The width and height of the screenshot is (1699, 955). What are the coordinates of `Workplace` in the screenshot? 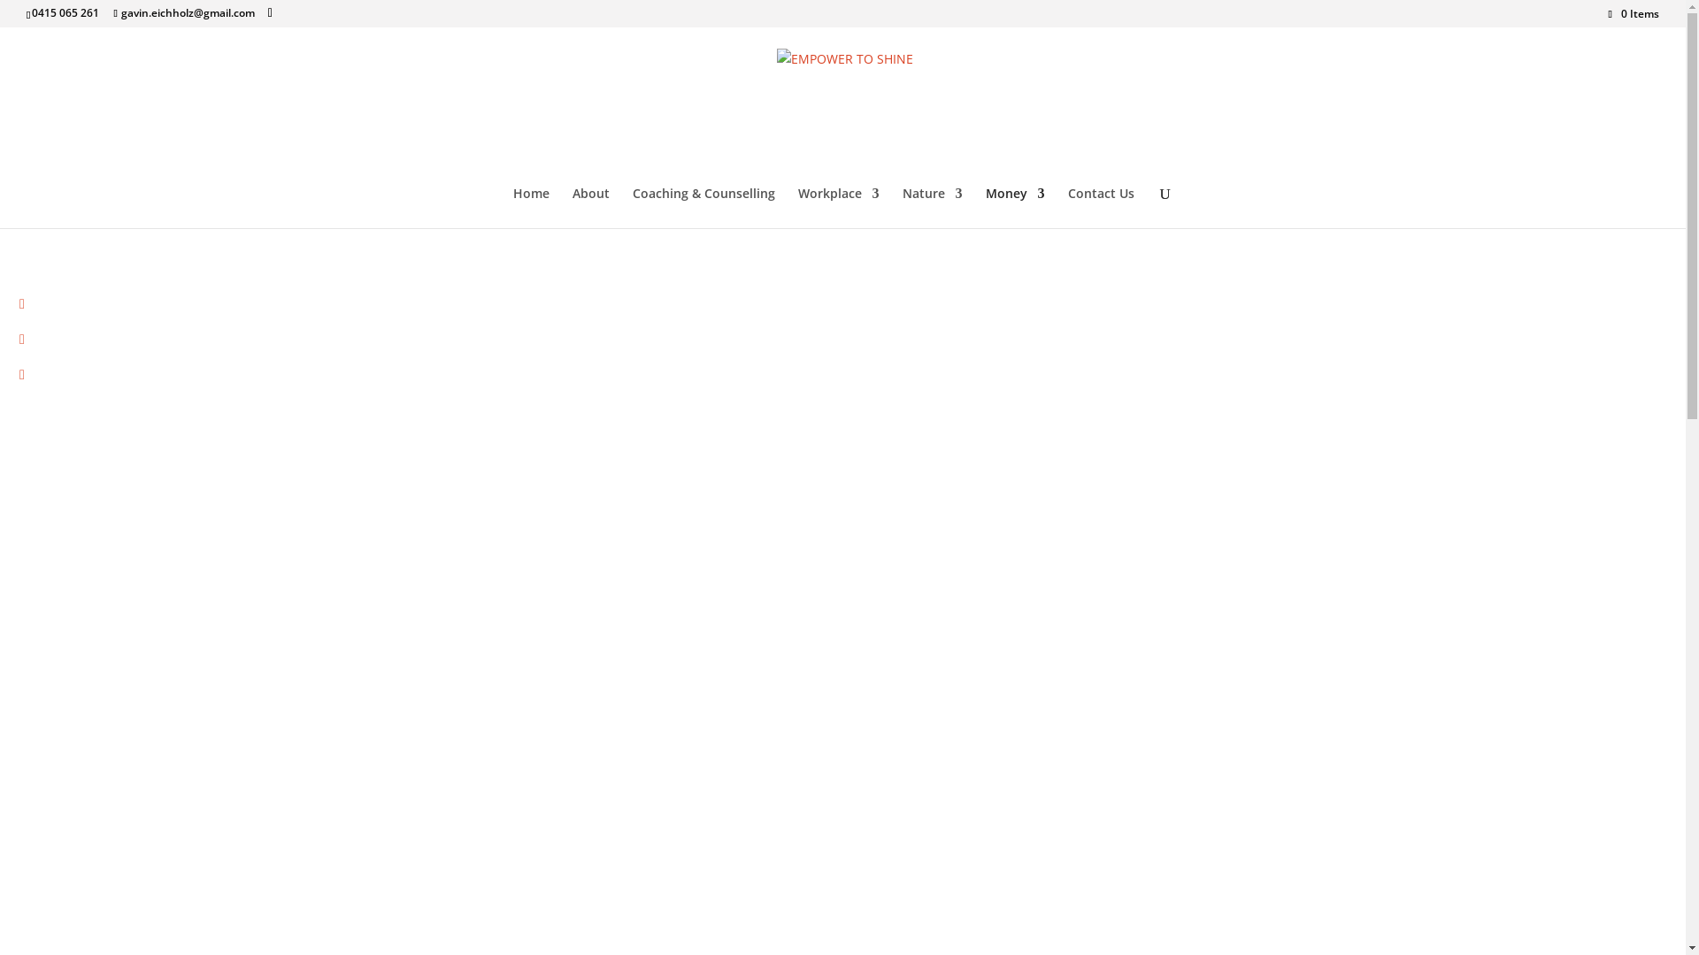 It's located at (839, 208).